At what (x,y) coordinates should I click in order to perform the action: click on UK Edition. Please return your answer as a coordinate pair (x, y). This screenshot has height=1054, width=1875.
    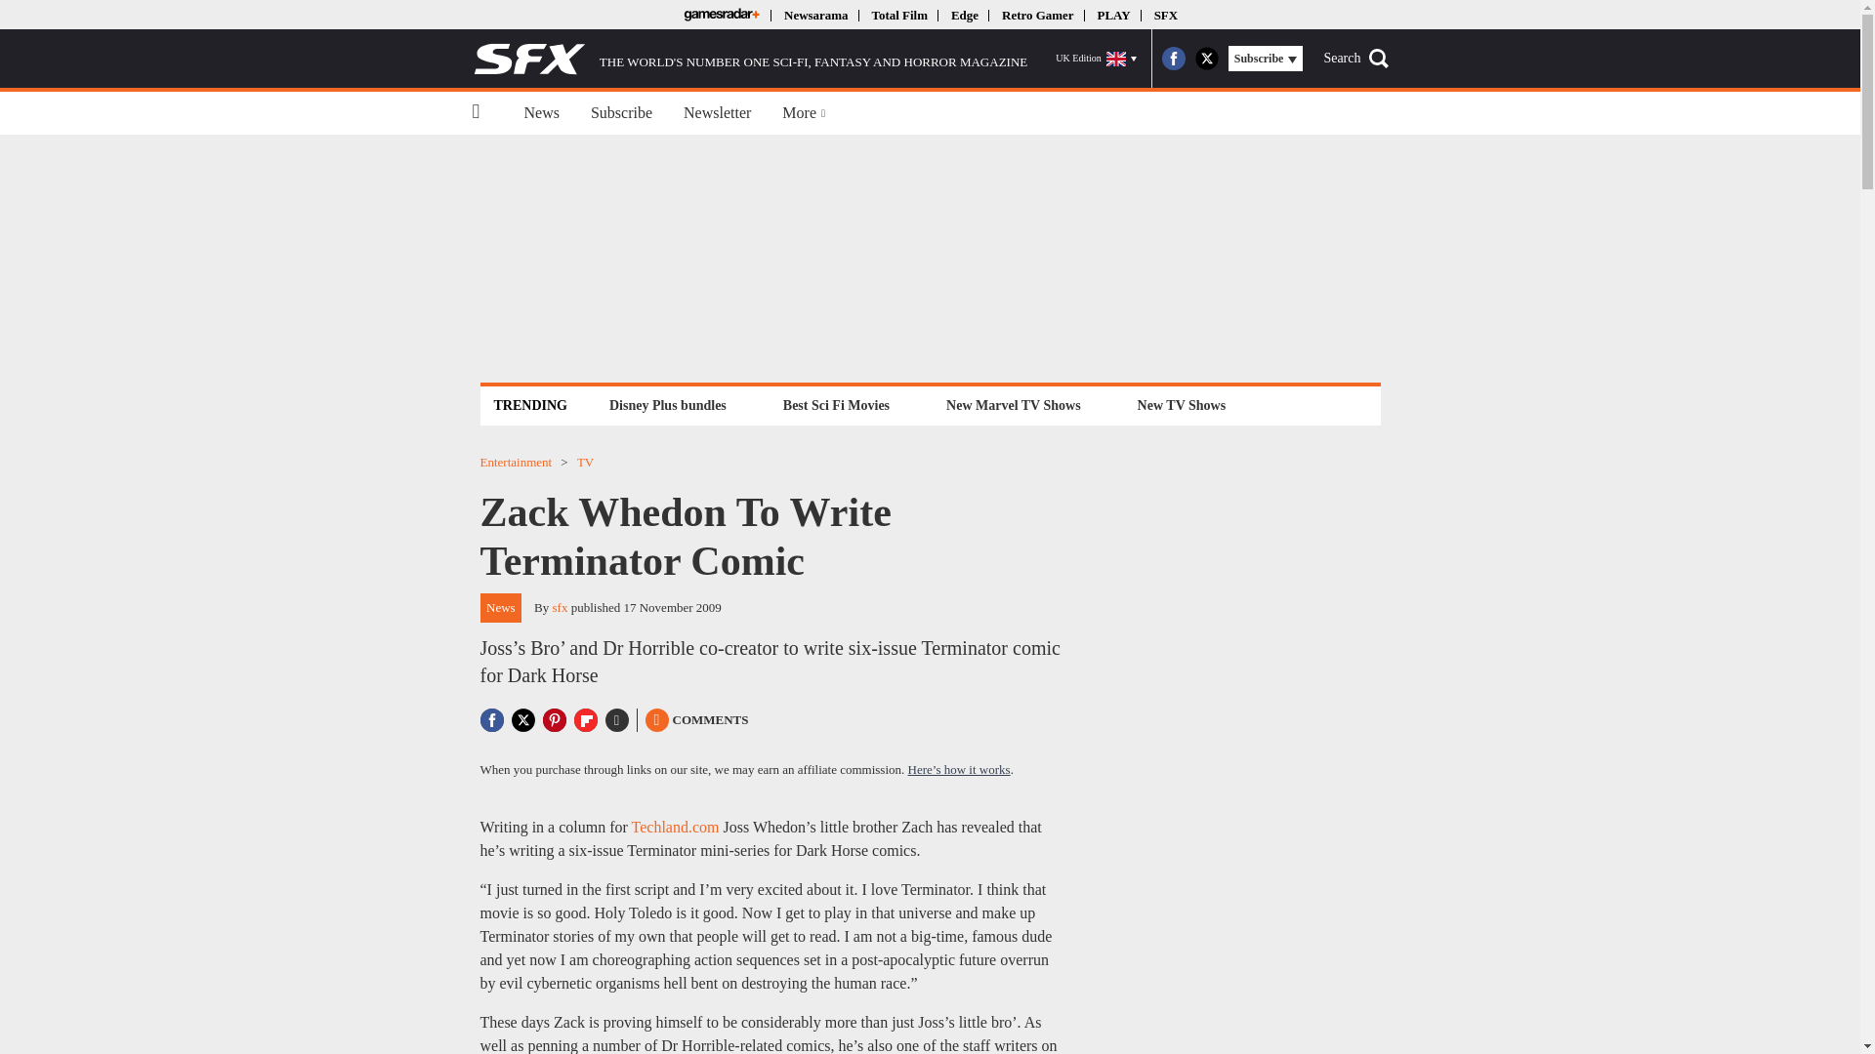
    Looking at the image, I should click on (1096, 59).